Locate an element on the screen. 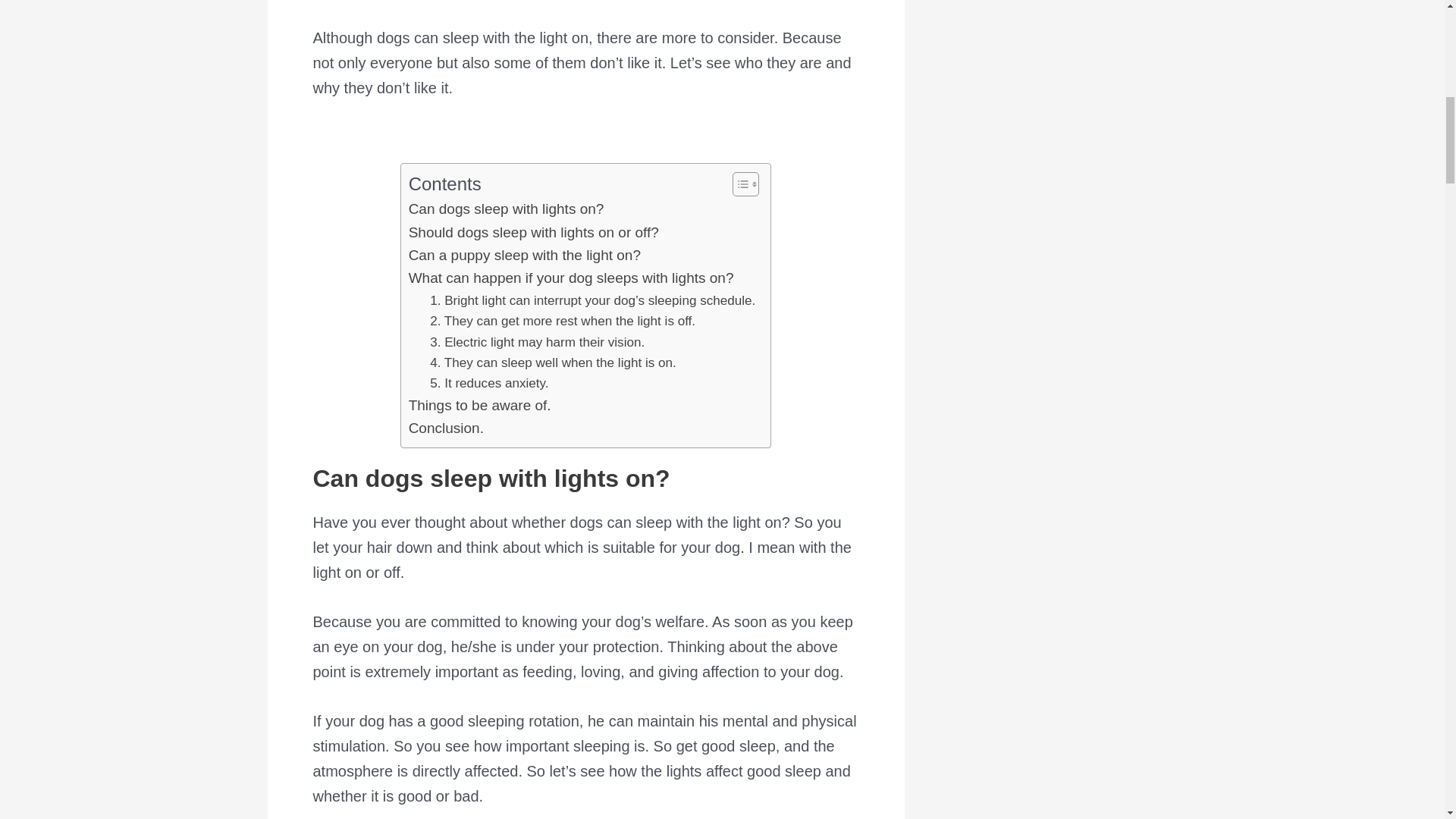 Image resolution: width=1456 pixels, height=819 pixels. Can a puppy sleep with the light on? is located at coordinates (525, 255).